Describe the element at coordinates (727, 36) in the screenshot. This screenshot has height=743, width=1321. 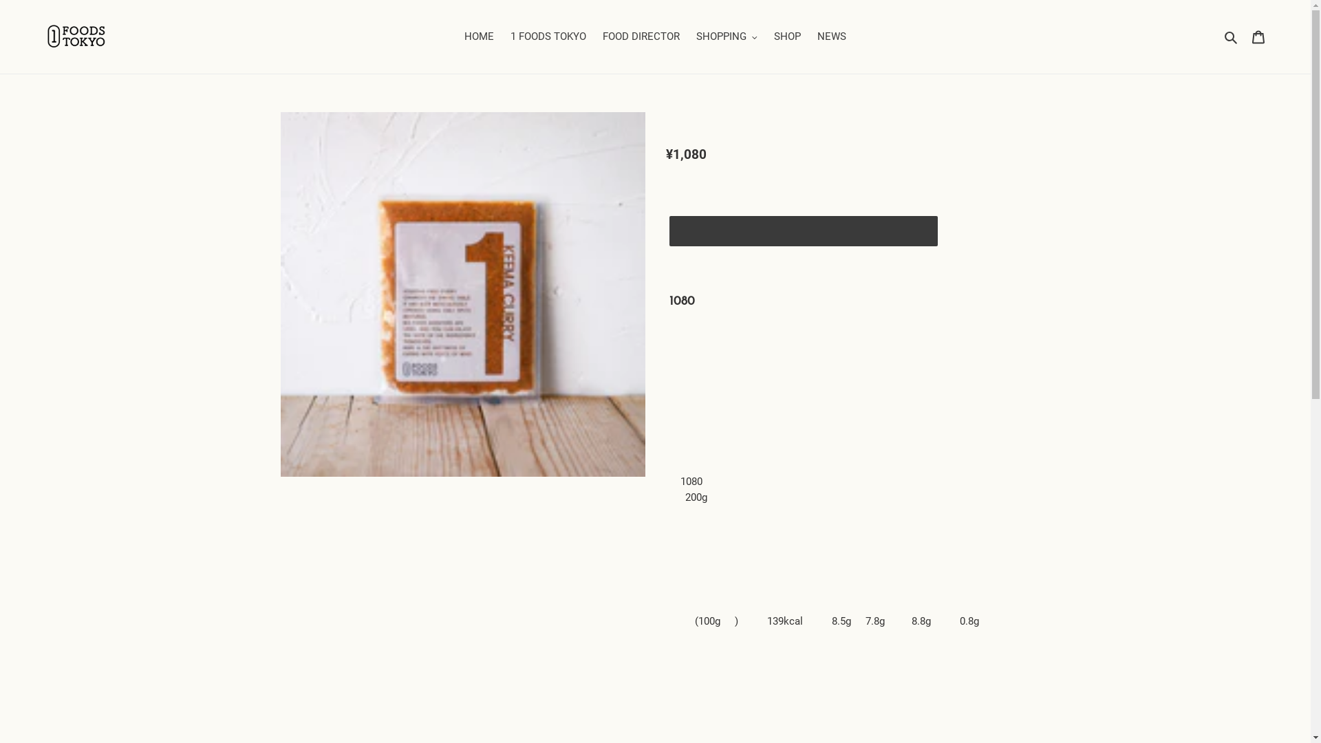
I see `SHOPPING` at that location.